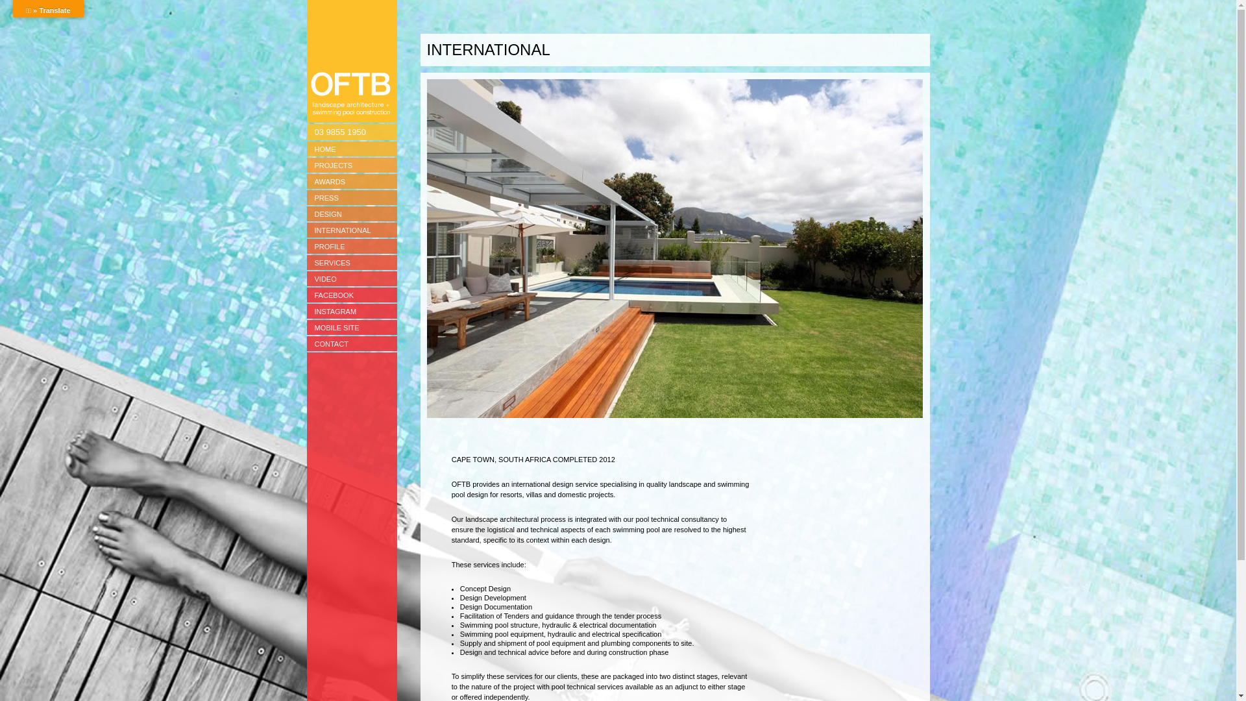  I want to click on FACEBOOK, so click(352, 295).